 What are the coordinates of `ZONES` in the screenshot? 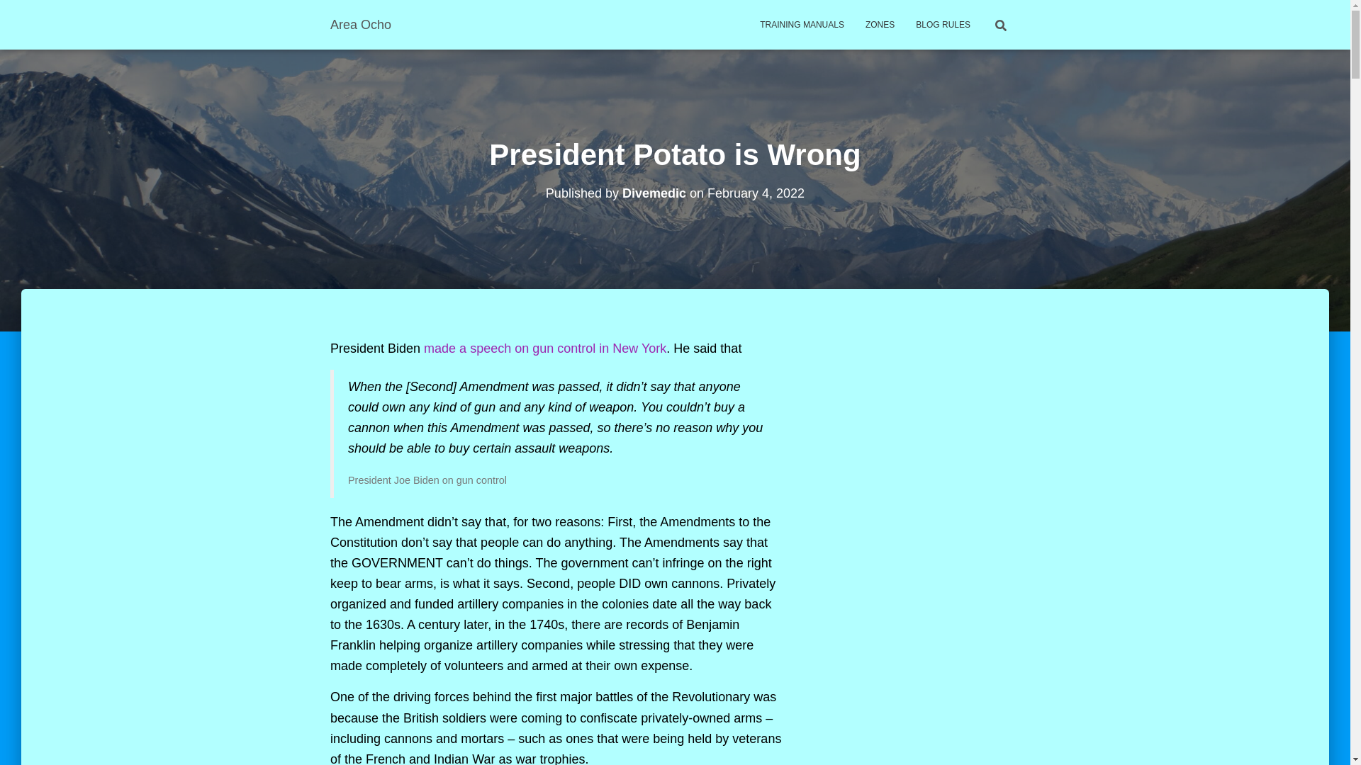 It's located at (879, 24).